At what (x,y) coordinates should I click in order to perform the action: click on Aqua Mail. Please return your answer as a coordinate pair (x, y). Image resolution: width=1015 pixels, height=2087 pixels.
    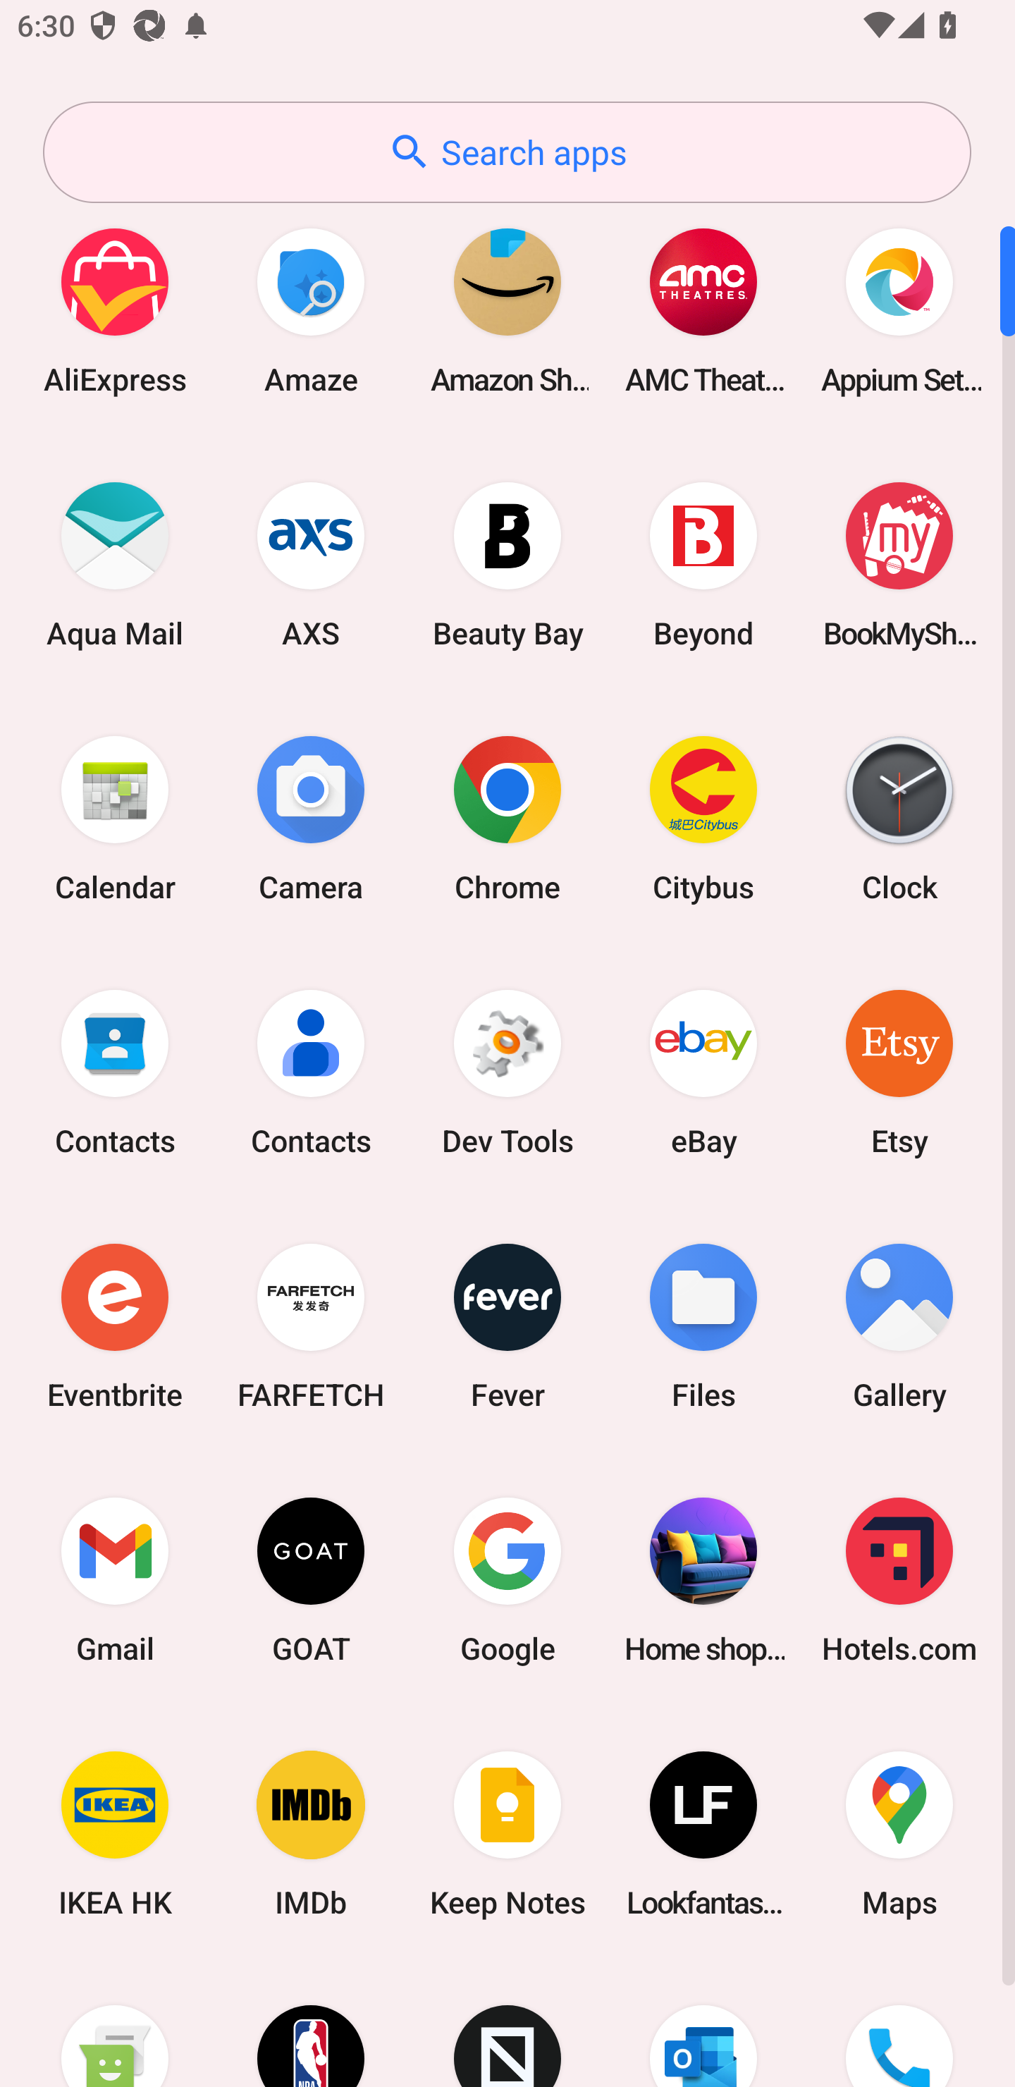
    Looking at the image, I should click on (115, 564).